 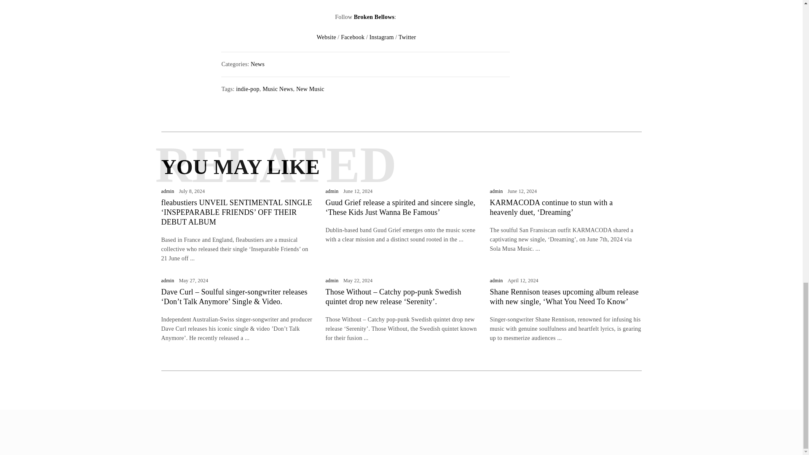 What do you see at coordinates (327, 37) in the screenshot?
I see `Website` at bounding box center [327, 37].